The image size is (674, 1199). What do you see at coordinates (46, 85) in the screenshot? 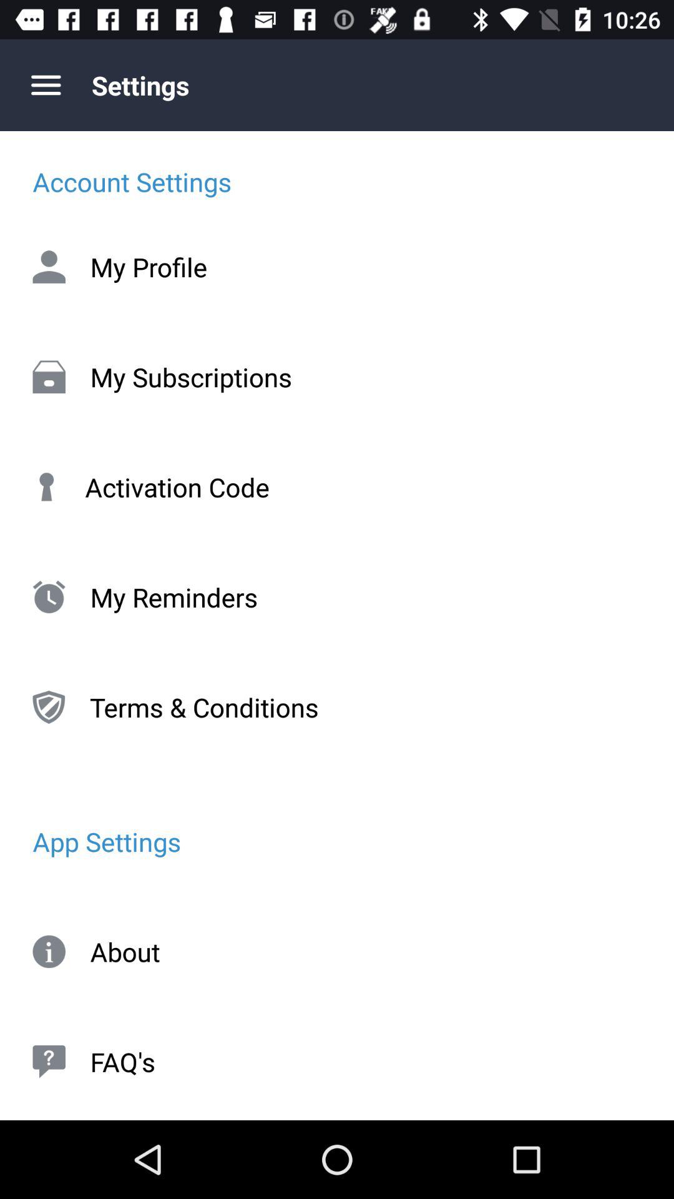
I see `press item next to the settings` at bounding box center [46, 85].